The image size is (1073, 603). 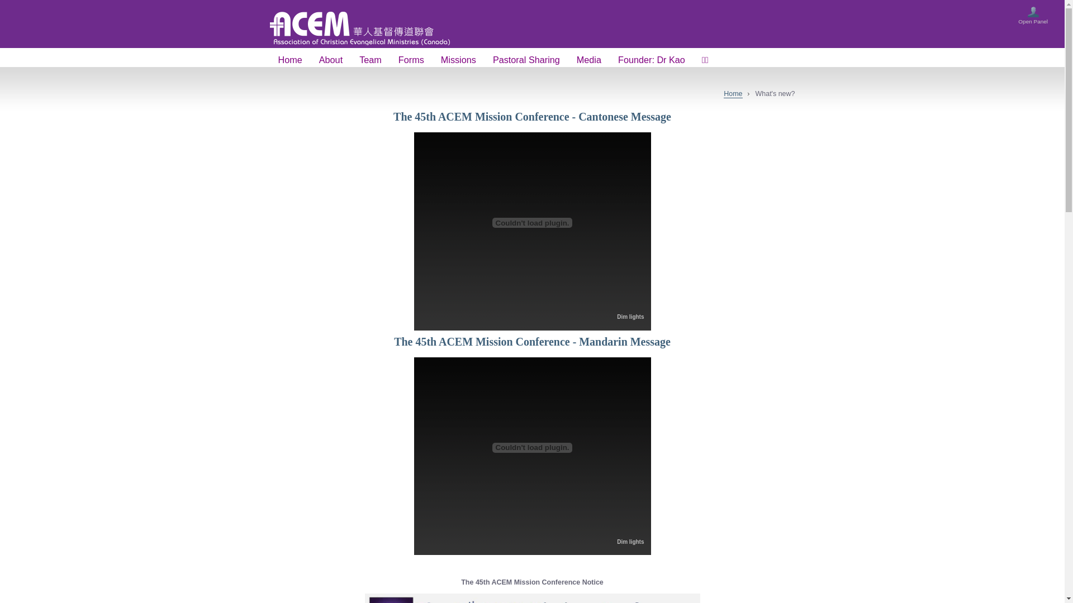 What do you see at coordinates (589, 60) in the screenshot?
I see `Media` at bounding box center [589, 60].